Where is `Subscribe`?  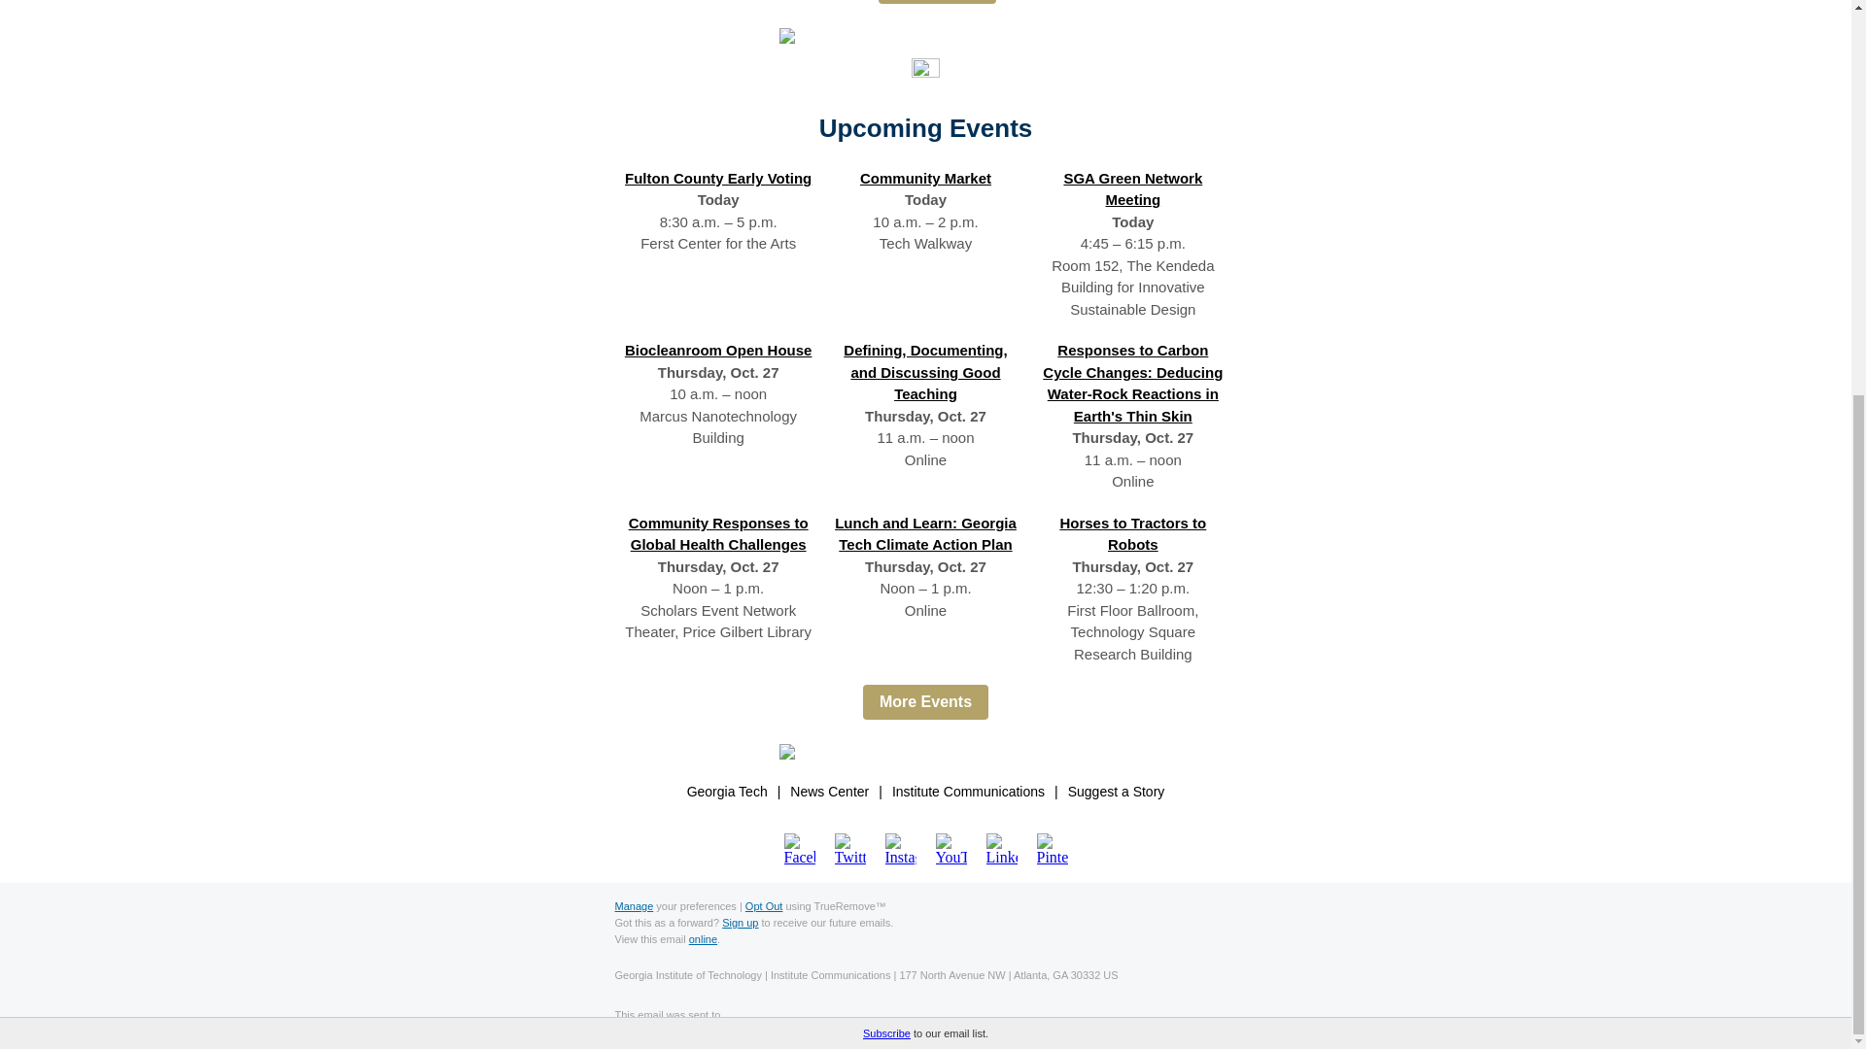 Subscribe is located at coordinates (886, 407).